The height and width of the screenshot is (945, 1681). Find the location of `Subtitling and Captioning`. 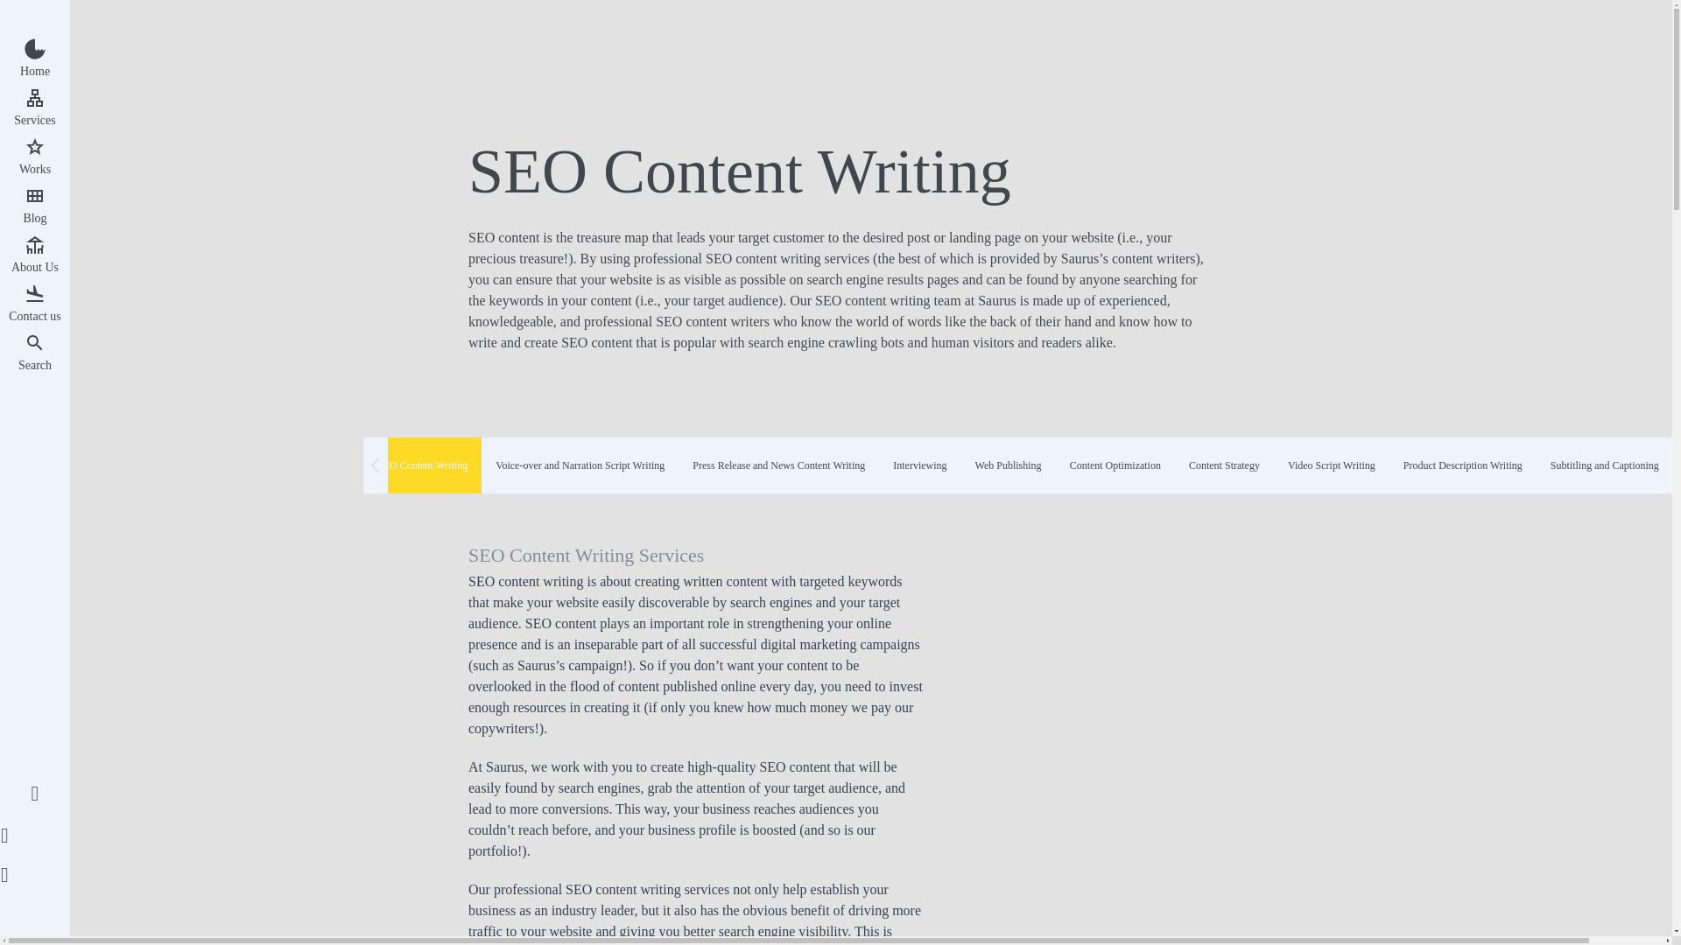

Subtitling and Captioning is located at coordinates (1604, 465).